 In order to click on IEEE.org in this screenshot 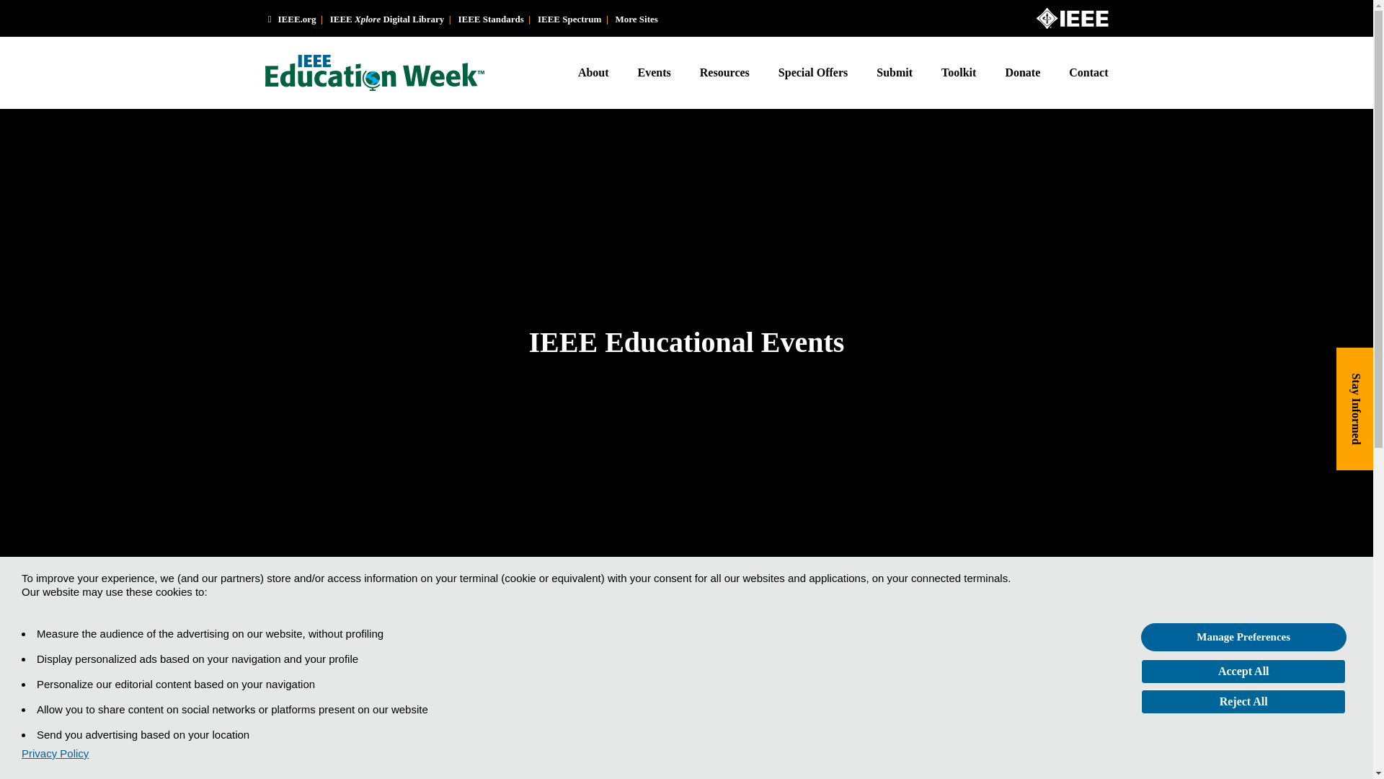, I will do `click(291, 19)`.